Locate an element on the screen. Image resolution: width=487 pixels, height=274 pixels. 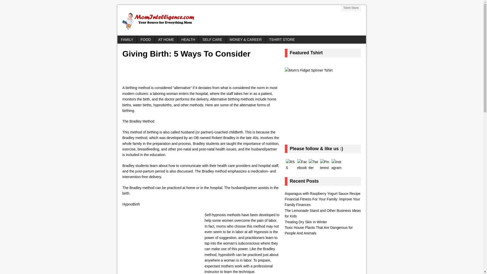
HEALTH is located at coordinates (188, 40).